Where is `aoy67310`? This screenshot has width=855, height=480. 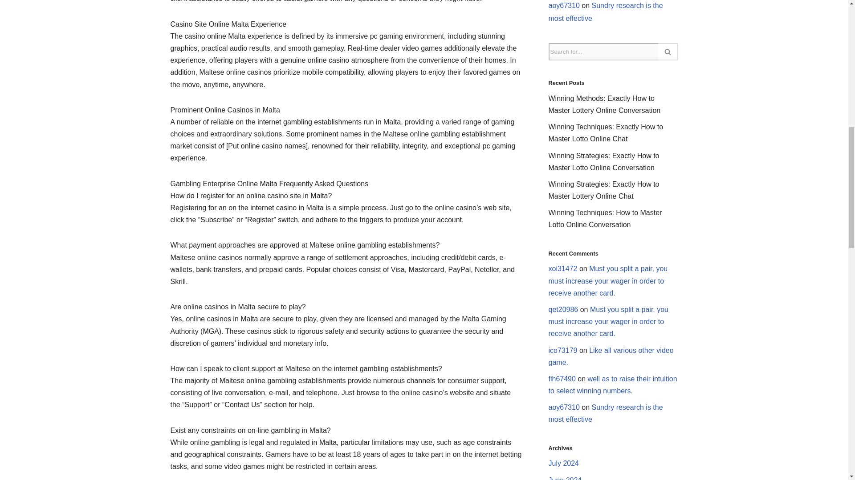
aoy67310 is located at coordinates (564, 5).